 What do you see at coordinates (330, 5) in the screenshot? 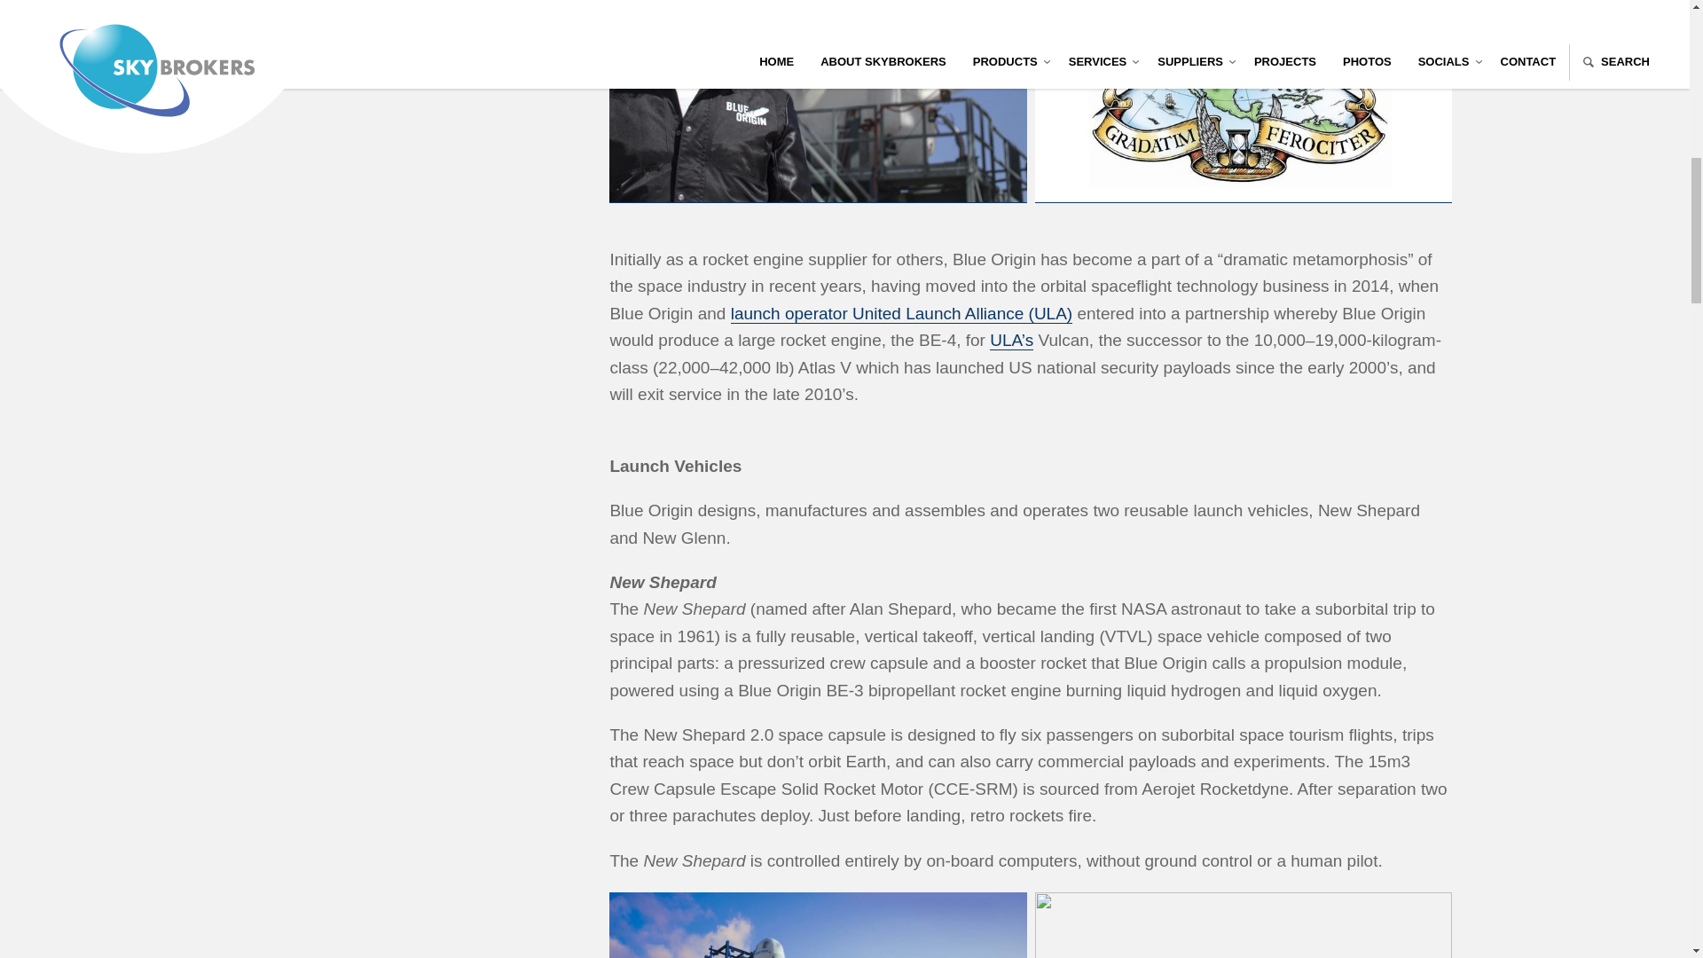
I see `Follow Skybrokers on Youtube` at bounding box center [330, 5].